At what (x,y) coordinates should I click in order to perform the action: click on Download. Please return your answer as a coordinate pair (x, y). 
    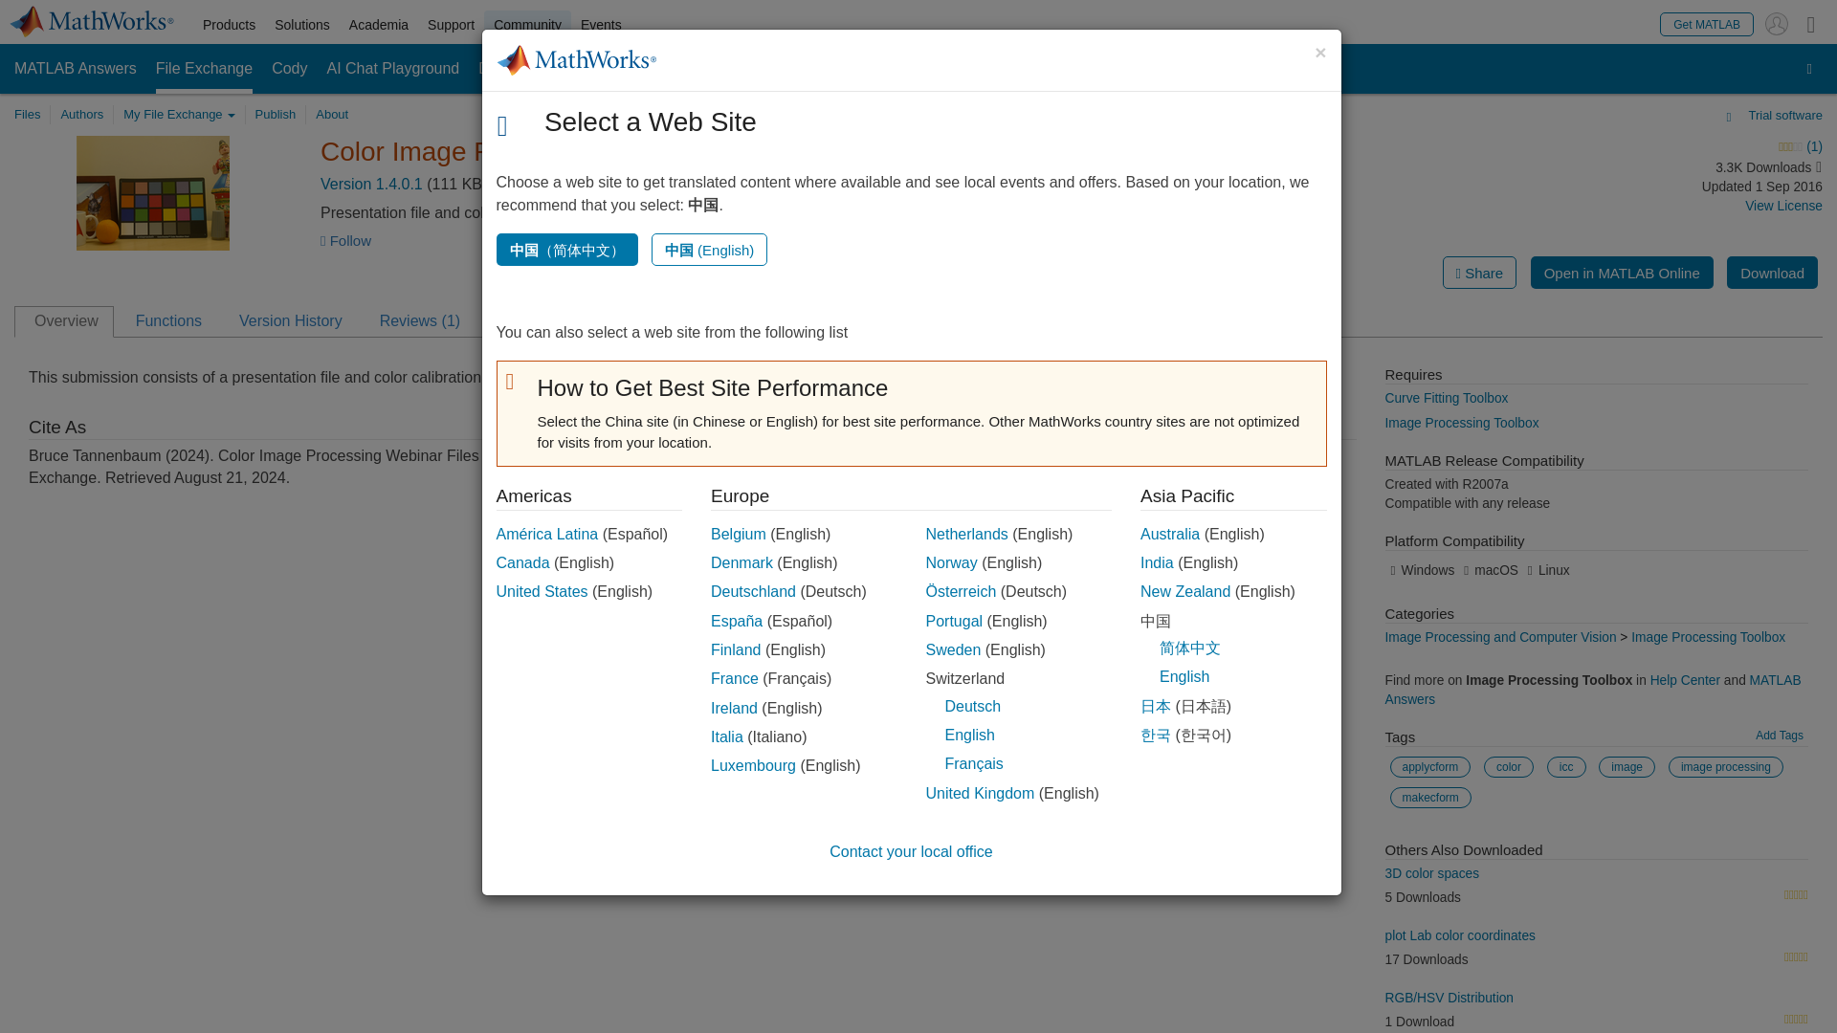
    Looking at the image, I should click on (1772, 272).